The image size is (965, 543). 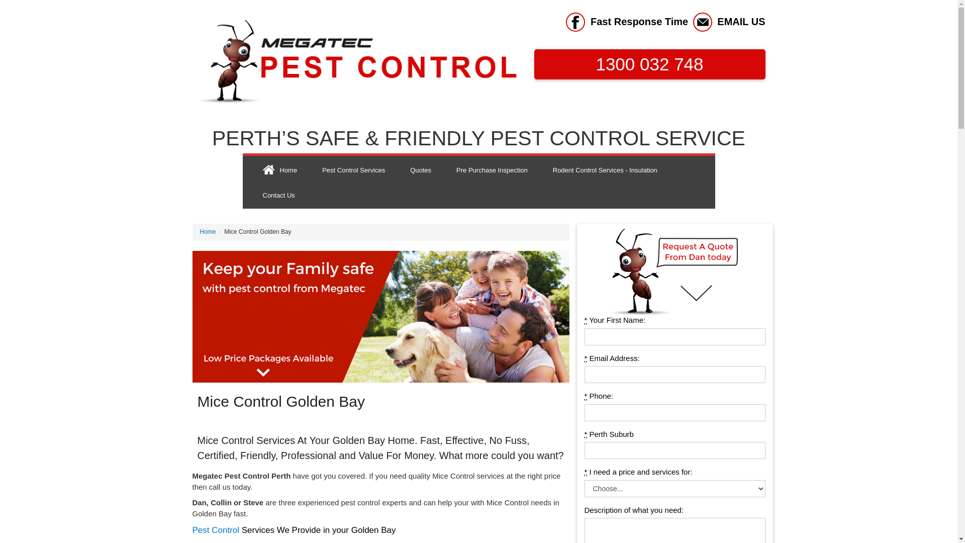 I want to click on Pre Purchase Inspection, so click(x=492, y=170).